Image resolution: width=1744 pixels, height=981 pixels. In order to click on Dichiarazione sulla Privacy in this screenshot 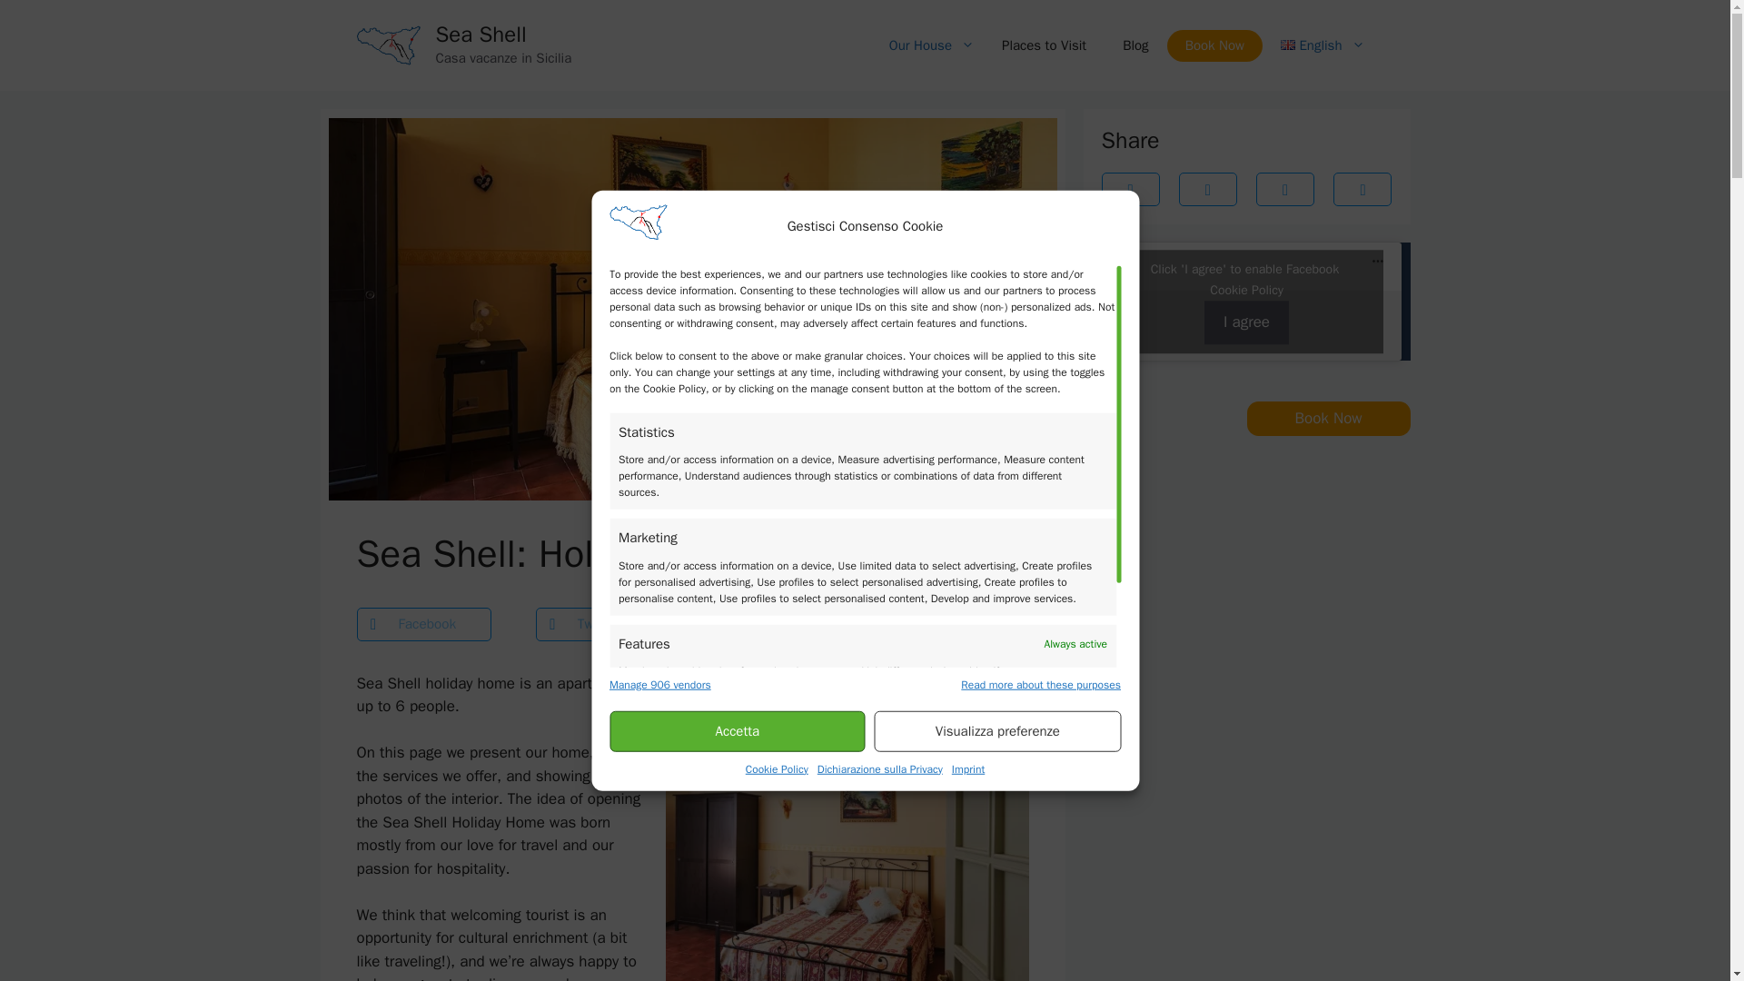, I will do `click(880, 768)`.